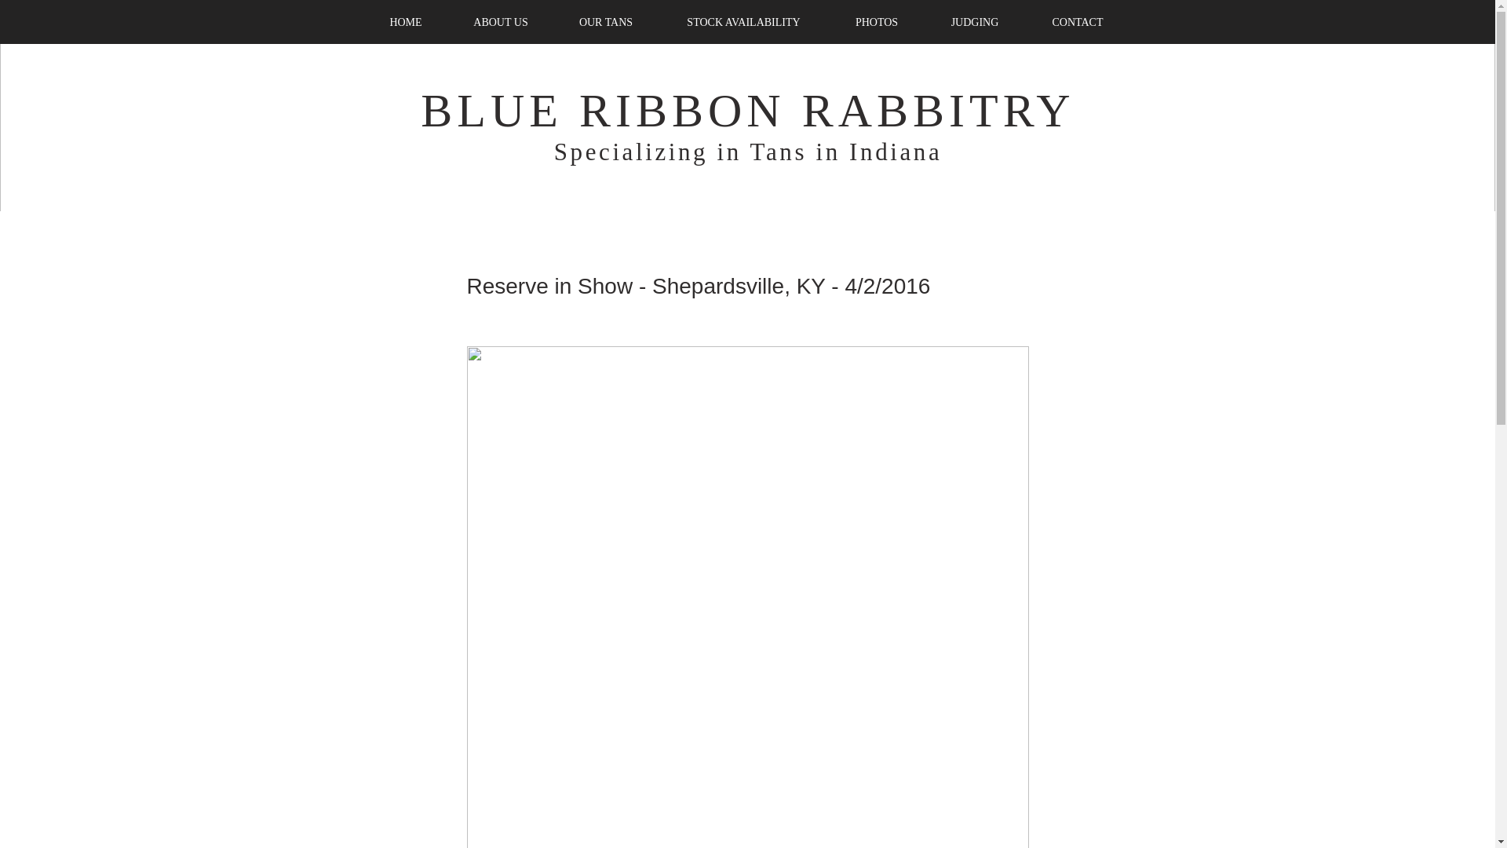 The width and height of the screenshot is (1507, 848). What do you see at coordinates (975, 22) in the screenshot?
I see `JUDGING` at bounding box center [975, 22].